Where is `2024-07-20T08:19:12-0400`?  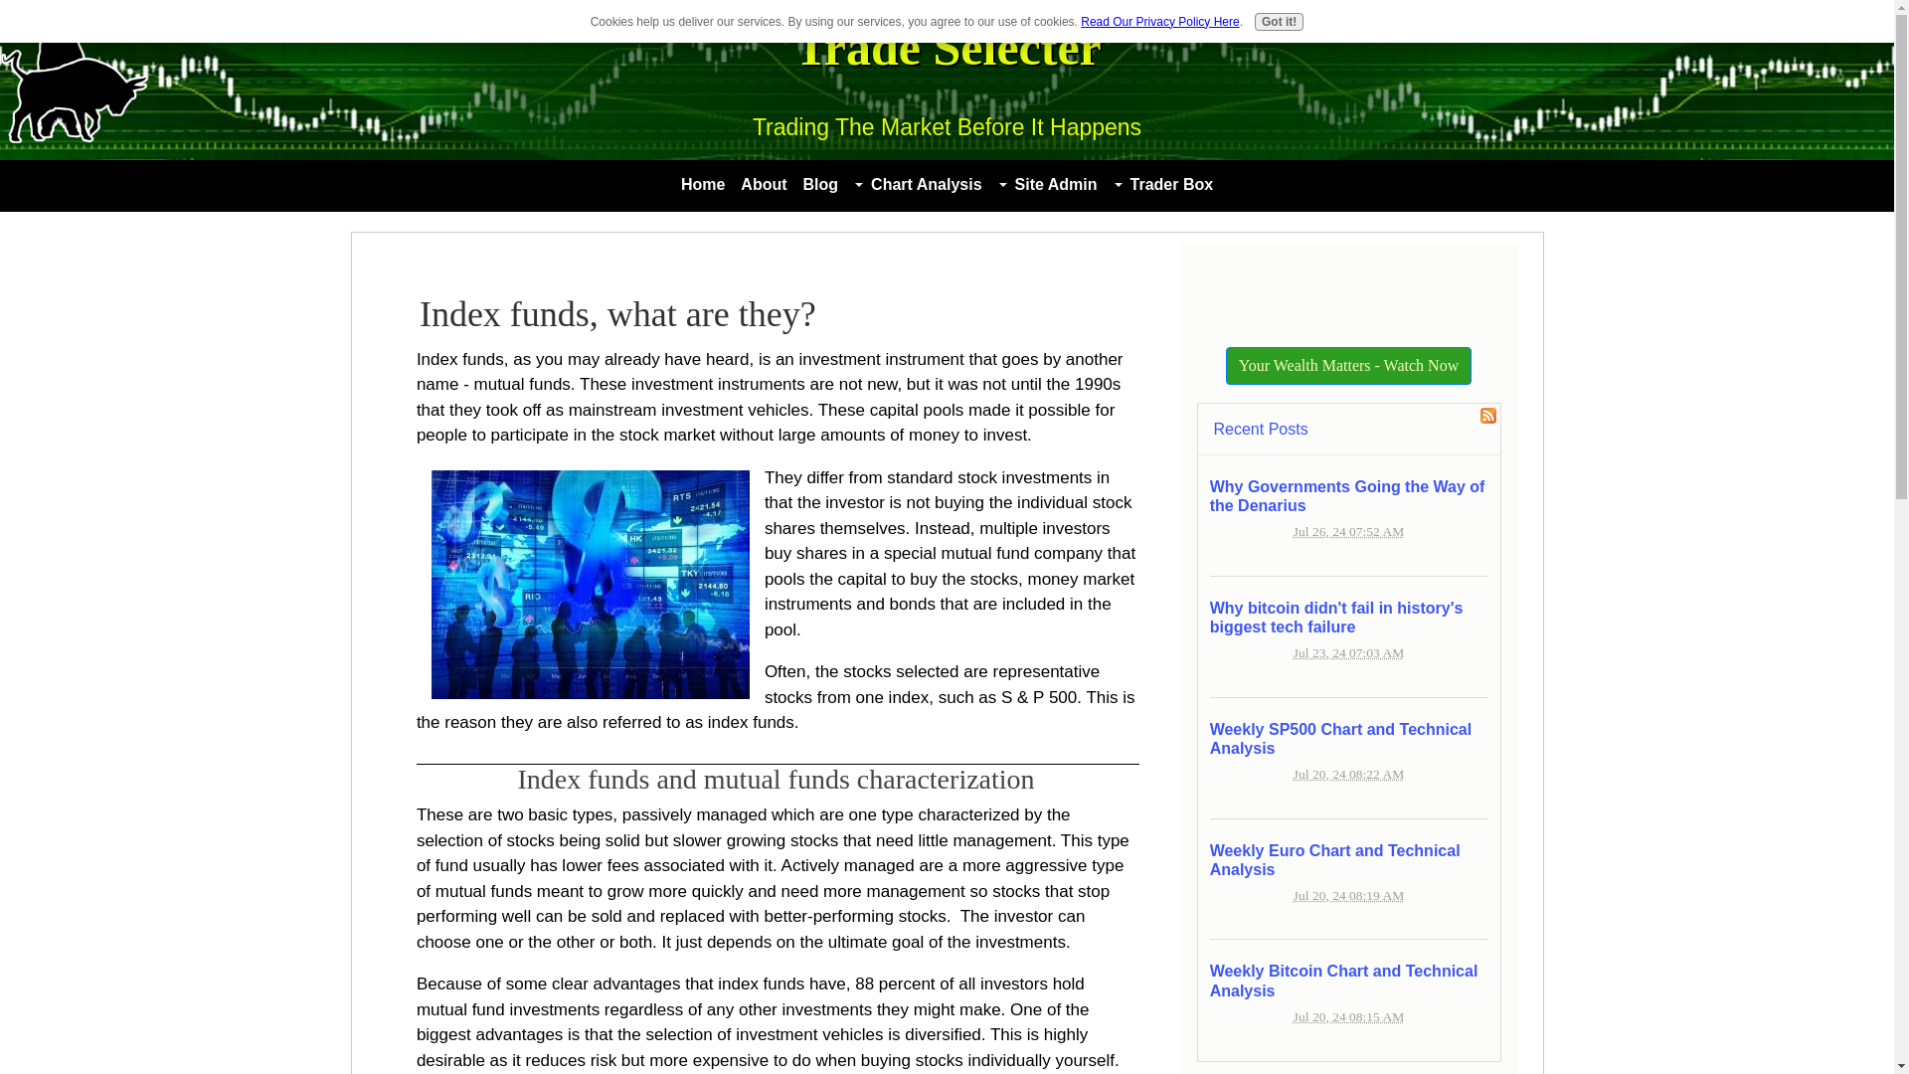
2024-07-20T08:19:12-0400 is located at coordinates (1348, 895).